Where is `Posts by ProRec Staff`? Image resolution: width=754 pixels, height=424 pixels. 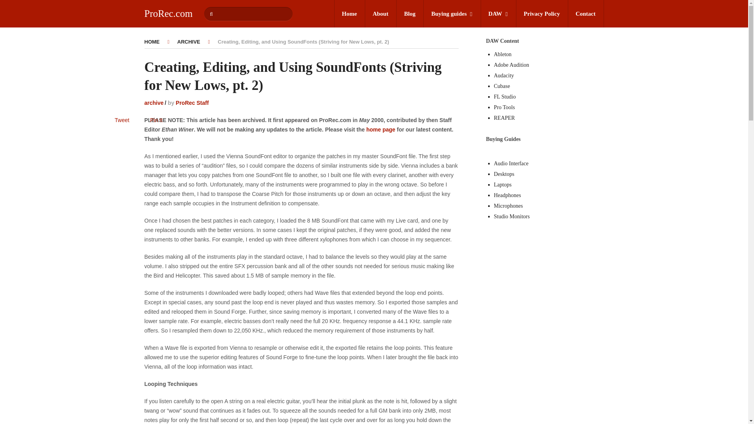 Posts by ProRec Staff is located at coordinates (192, 103).